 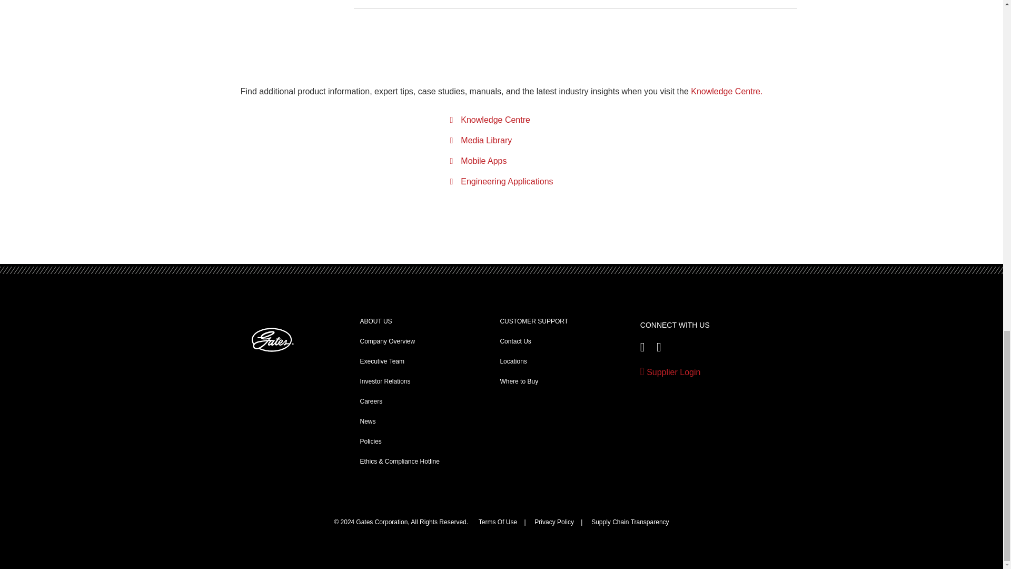 I want to click on Supply Chain Transparency, so click(x=630, y=522).